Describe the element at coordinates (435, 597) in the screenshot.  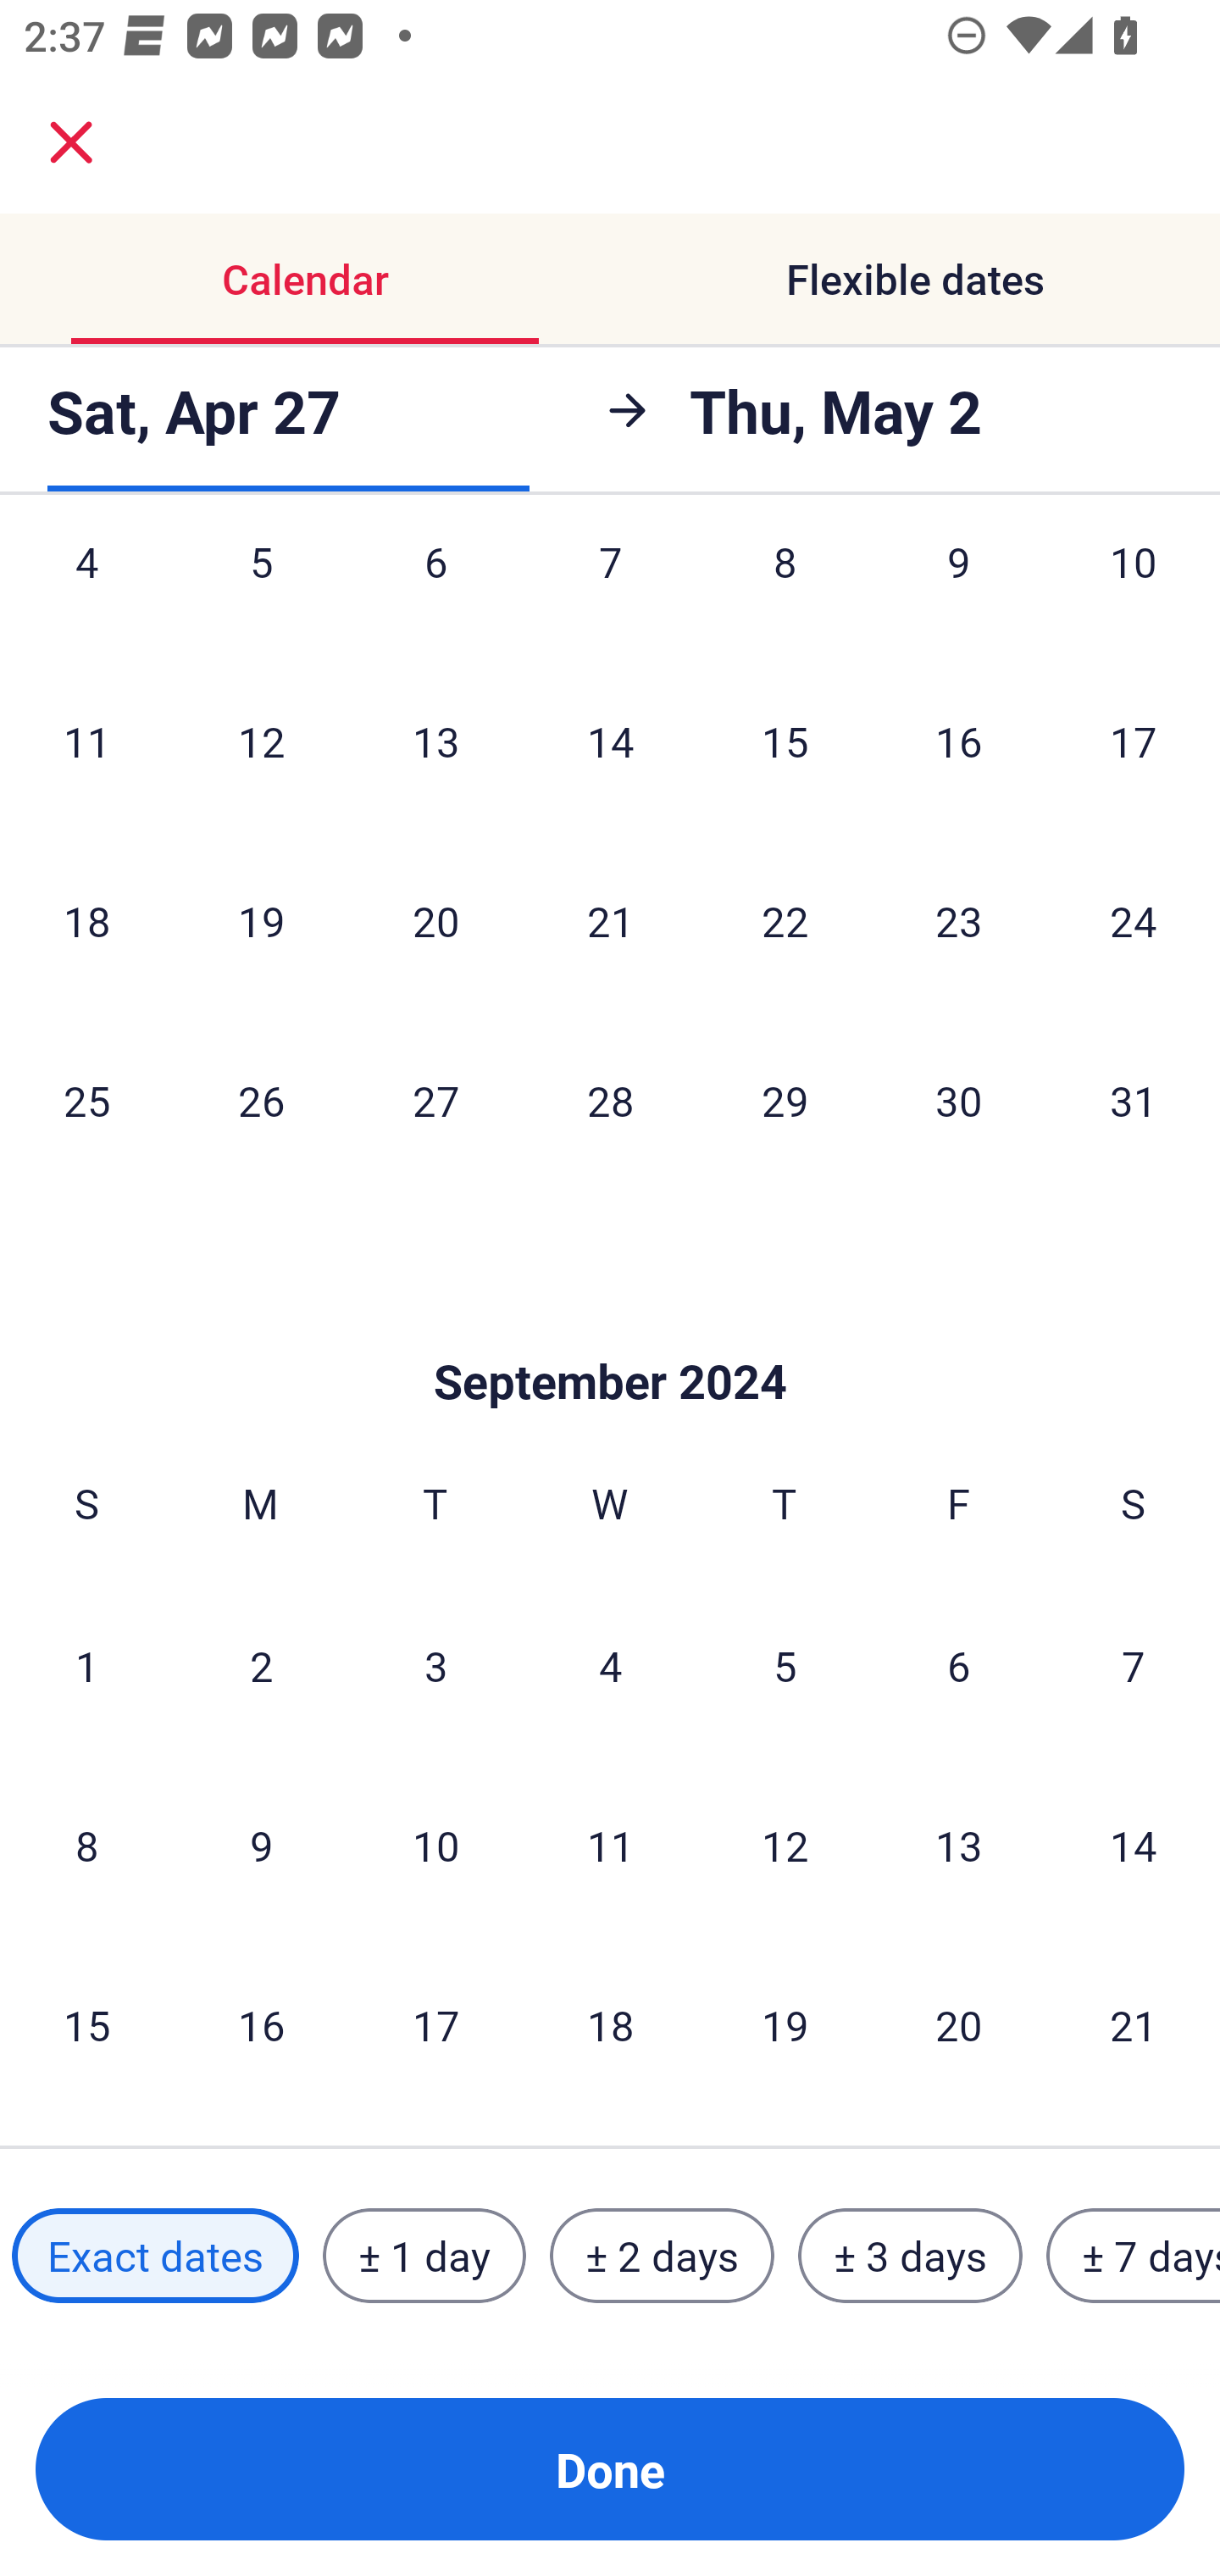
I see `6 Tuesday, August 6, 2024` at that location.